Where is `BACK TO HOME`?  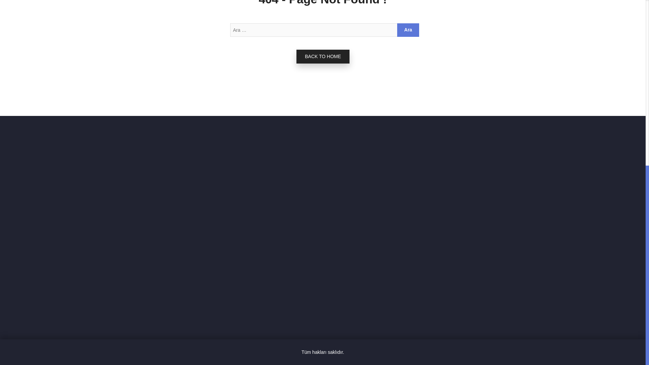 BACK TO HOME is located at coordinates (323, 56).